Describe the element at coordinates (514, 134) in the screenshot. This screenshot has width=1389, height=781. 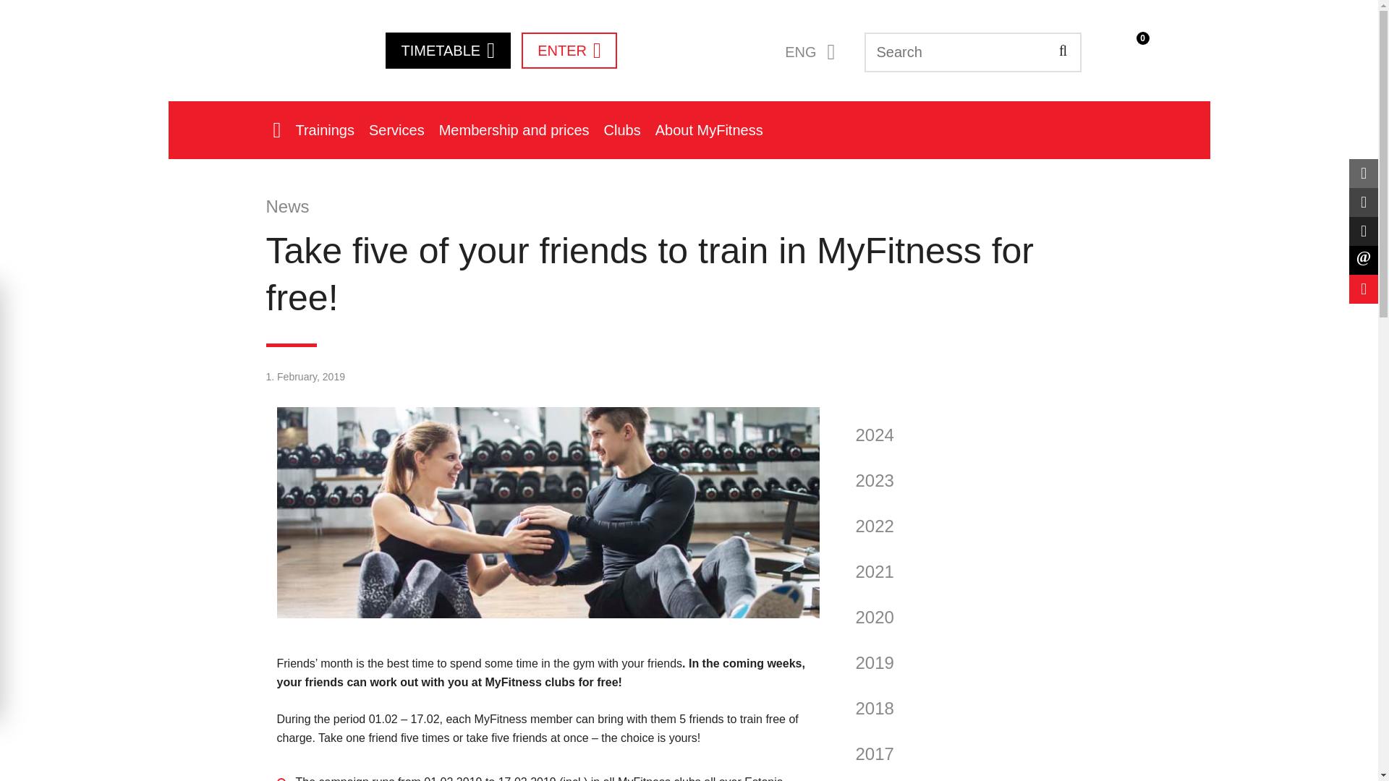
I see `Membership and prices` at that location.